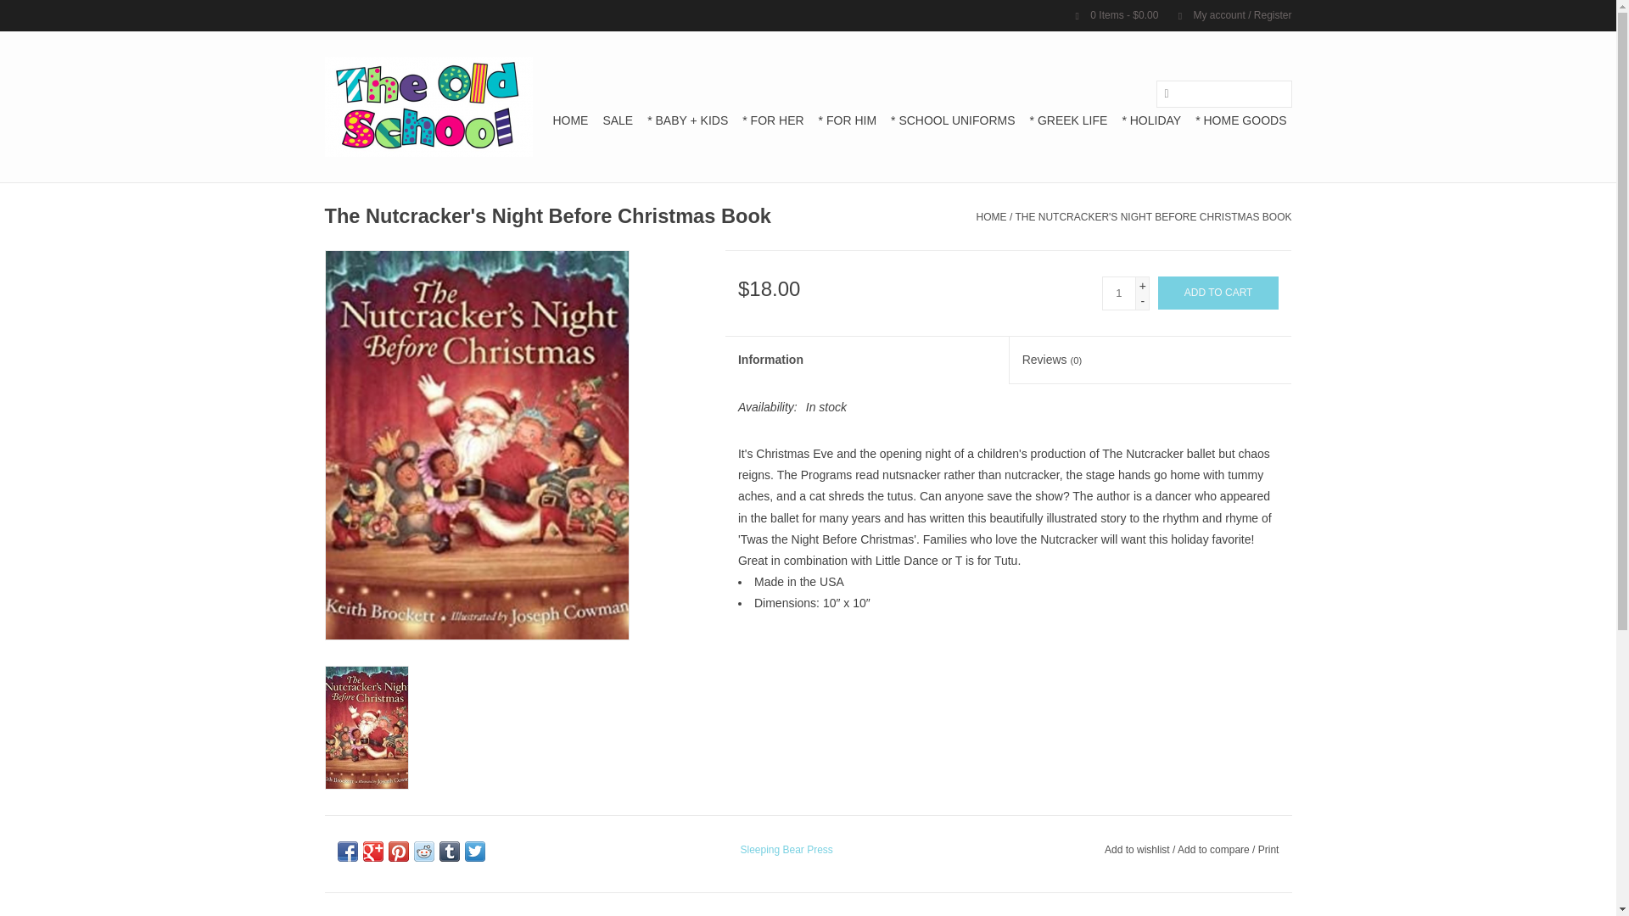  I want to click on 1, so click(1118, 293).